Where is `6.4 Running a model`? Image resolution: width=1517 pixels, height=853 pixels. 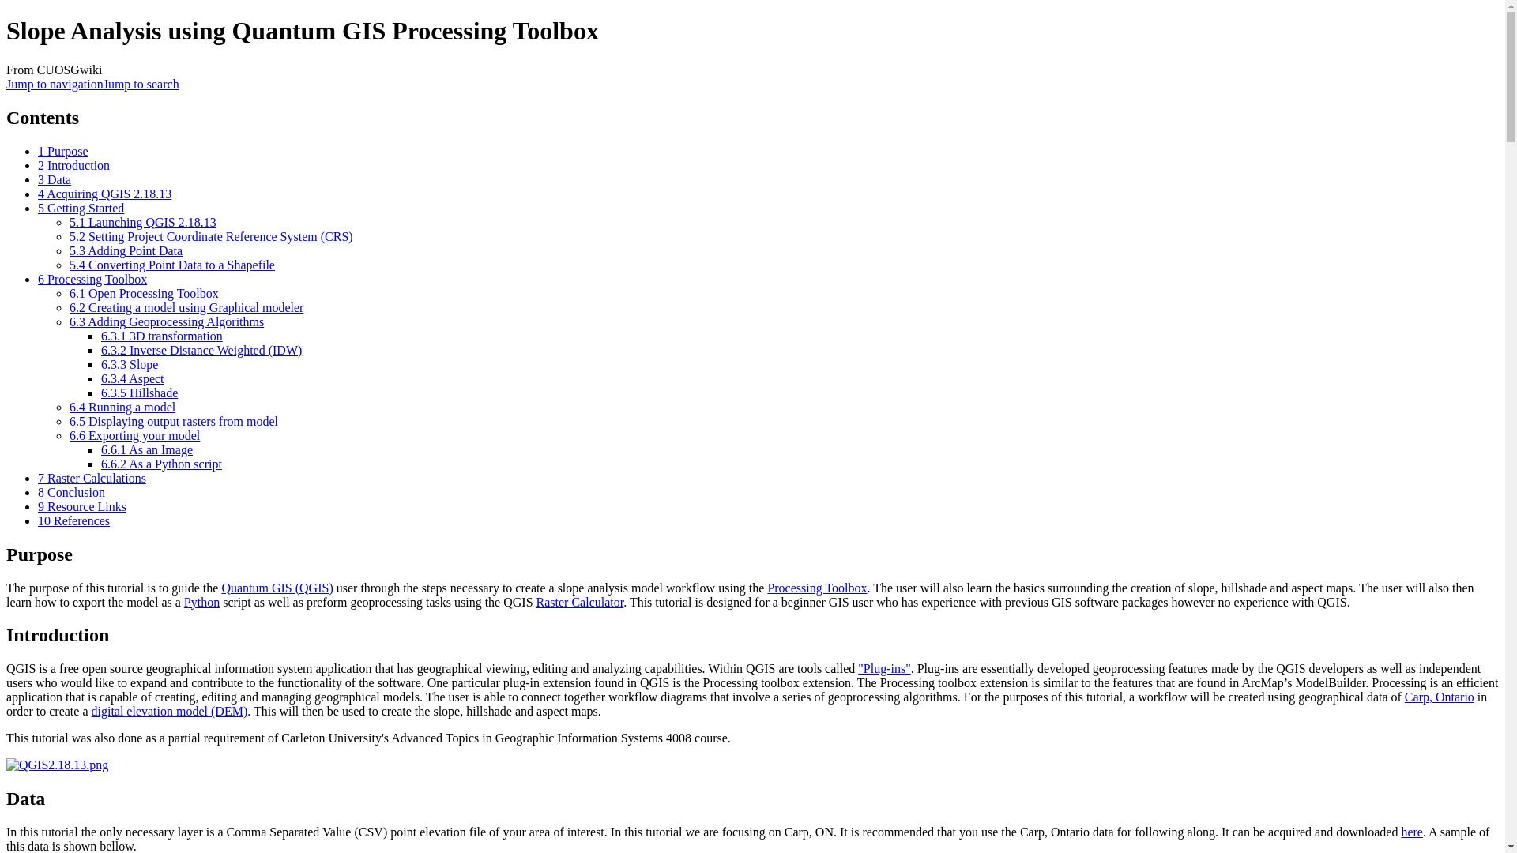
6.4 Running a model is located at coordinates (122, 406).